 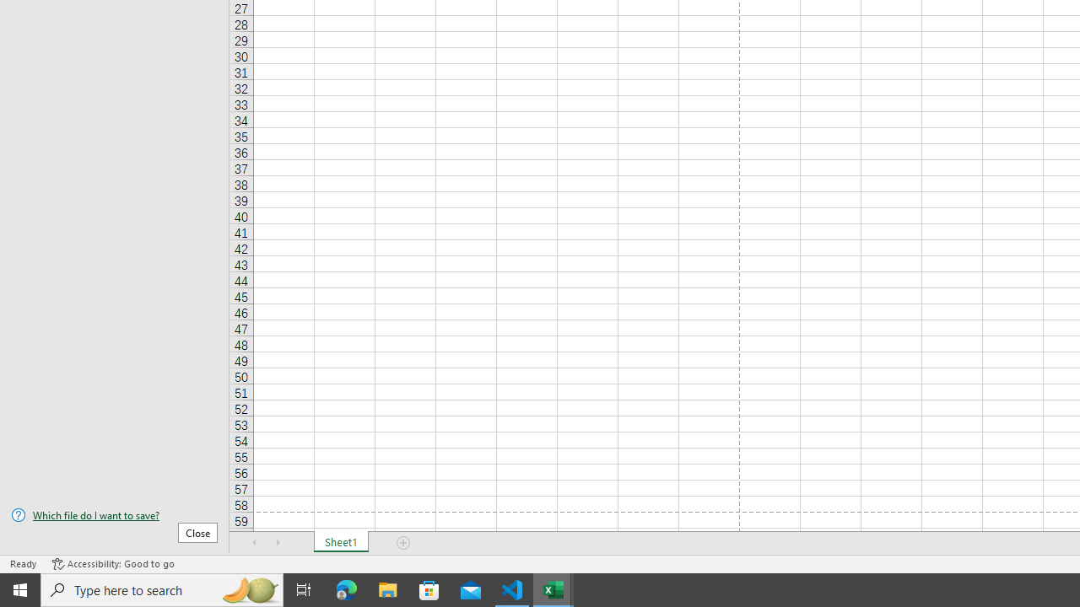 I want to click on Which file do I want to save?, so click(x=115, y=515).